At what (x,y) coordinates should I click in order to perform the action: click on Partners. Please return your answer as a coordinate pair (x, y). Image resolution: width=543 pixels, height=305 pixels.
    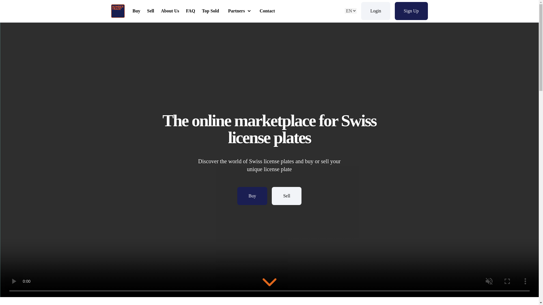
    Looking at the image, I should click on (286, 196).